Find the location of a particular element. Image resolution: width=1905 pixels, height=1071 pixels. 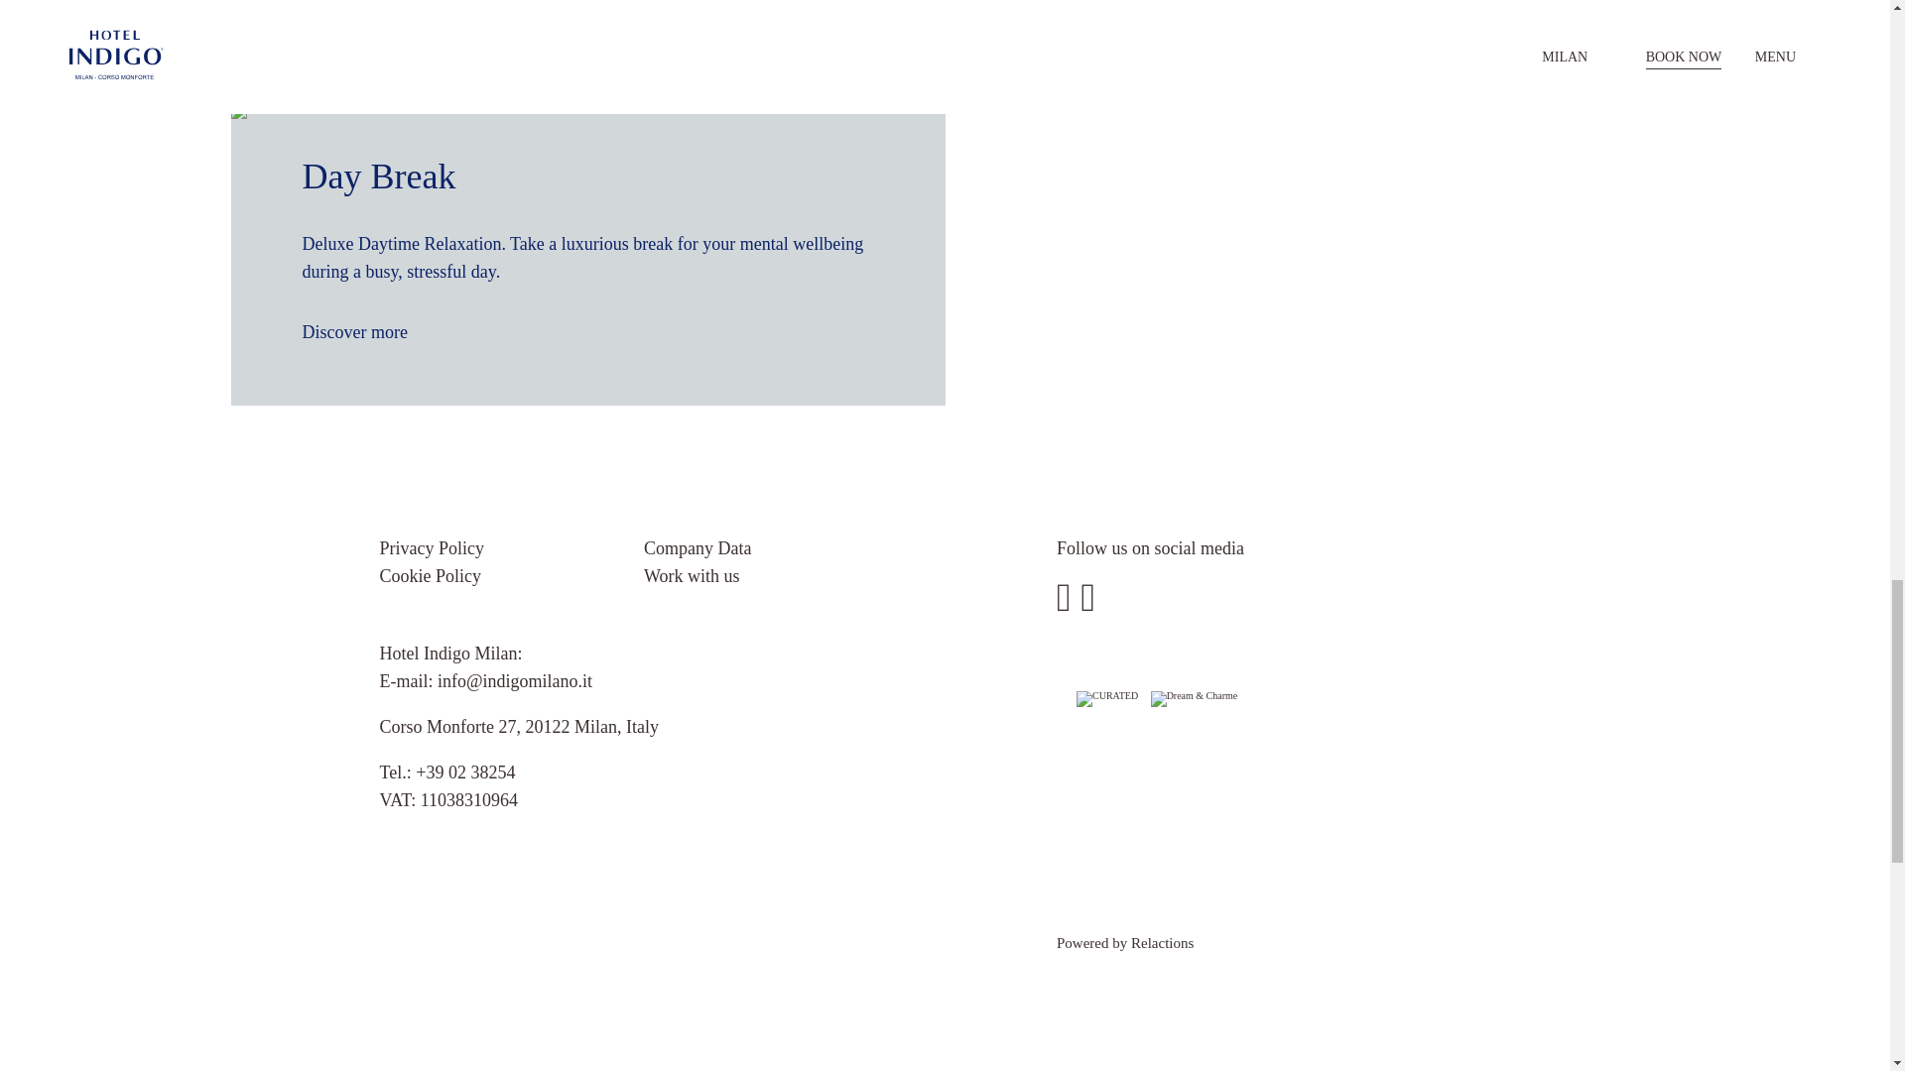

Privacy Policy is located at coordinates (431, 547).